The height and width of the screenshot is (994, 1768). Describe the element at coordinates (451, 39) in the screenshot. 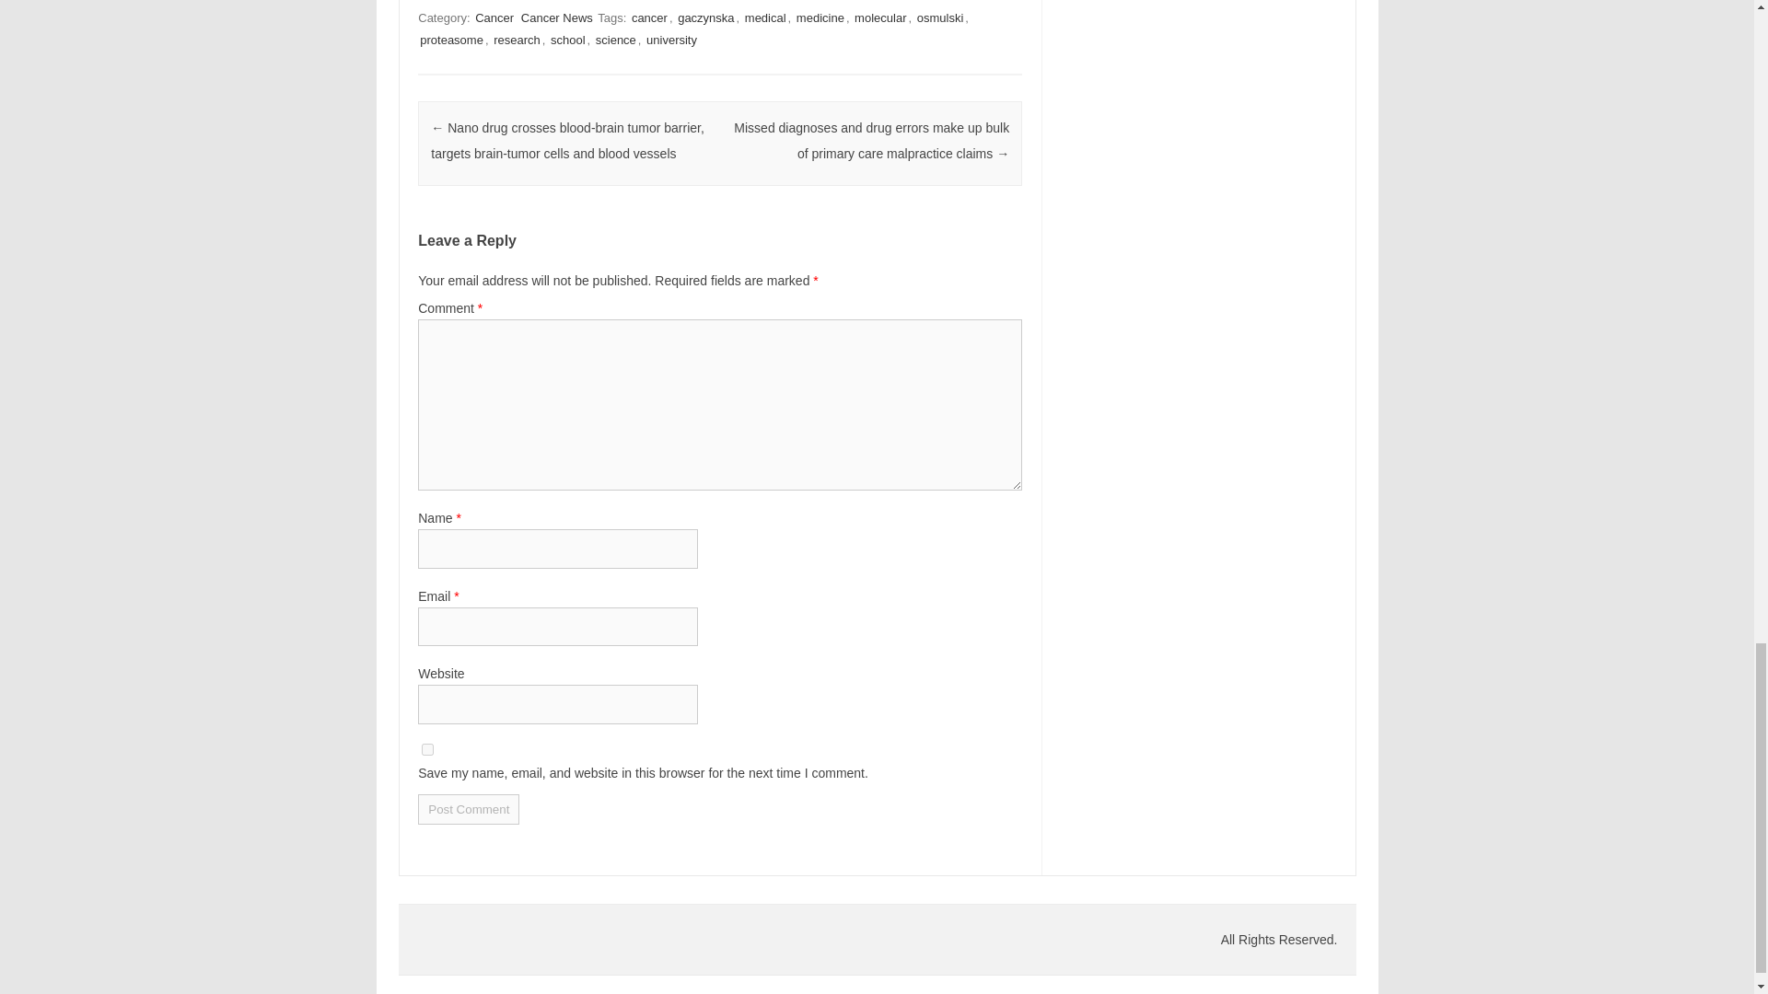

I see `proteasome` at that location.